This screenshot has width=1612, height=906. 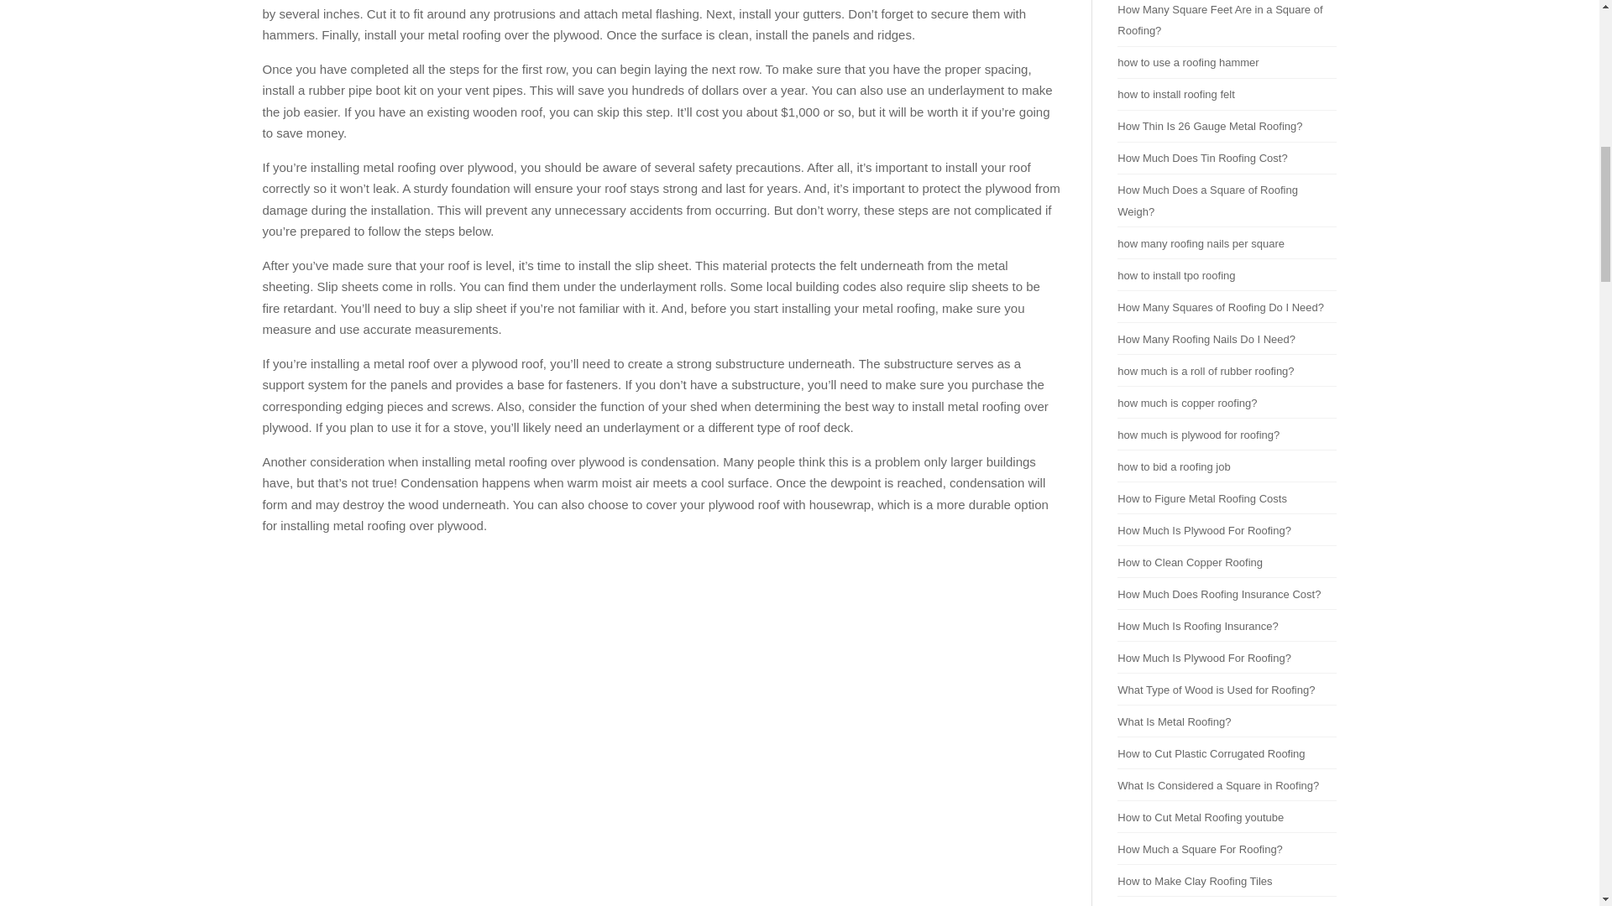 I want to click on how to install roofing felt, so click(x=1175, y=94).